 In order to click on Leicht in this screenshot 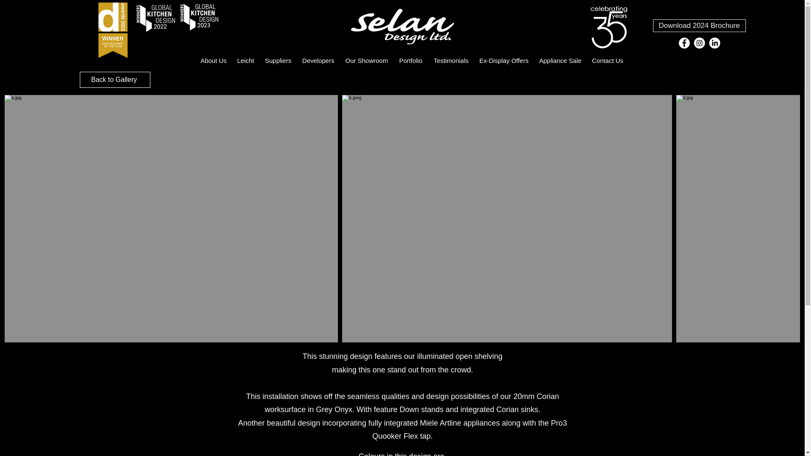, I will do `click(245, 60)`.